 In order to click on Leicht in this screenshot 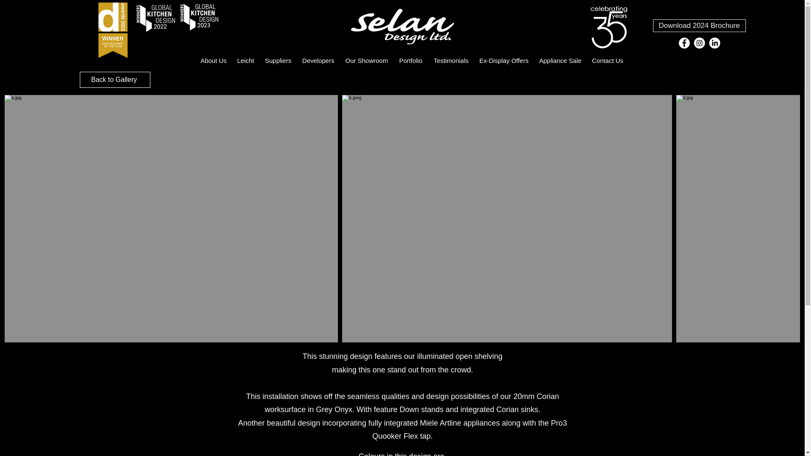, I will do `click(245, 60)`.